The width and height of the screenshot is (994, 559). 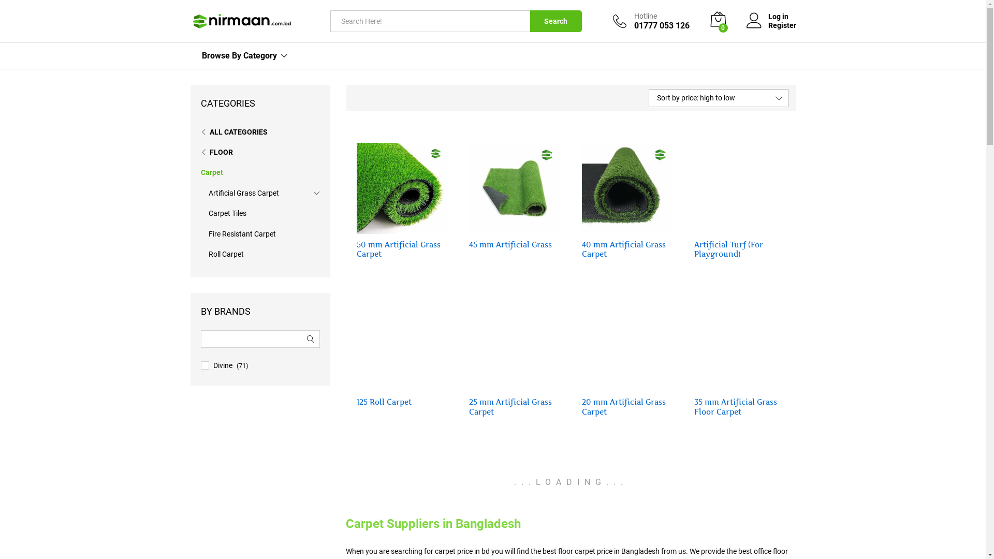 What do you see at coordinates (212, 172) in the screenshot?
I see `Carpet` at bounding box center [212, 172].